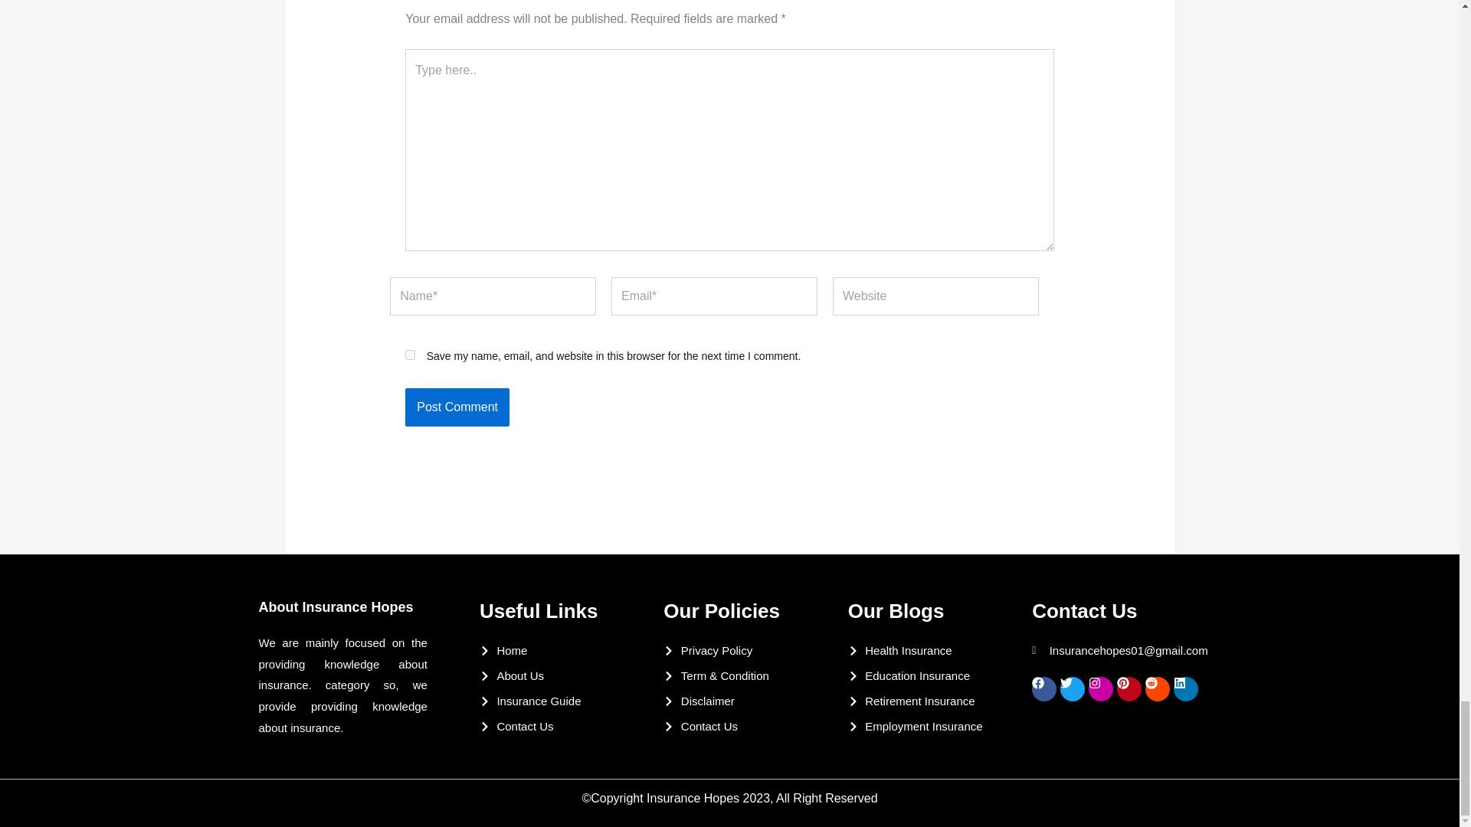 Image resolution: width=1471 pixels, height=827 pixels. Describe the element at coordinates (1186, 689) in the screenshot. I see `Linkedin` at that location.